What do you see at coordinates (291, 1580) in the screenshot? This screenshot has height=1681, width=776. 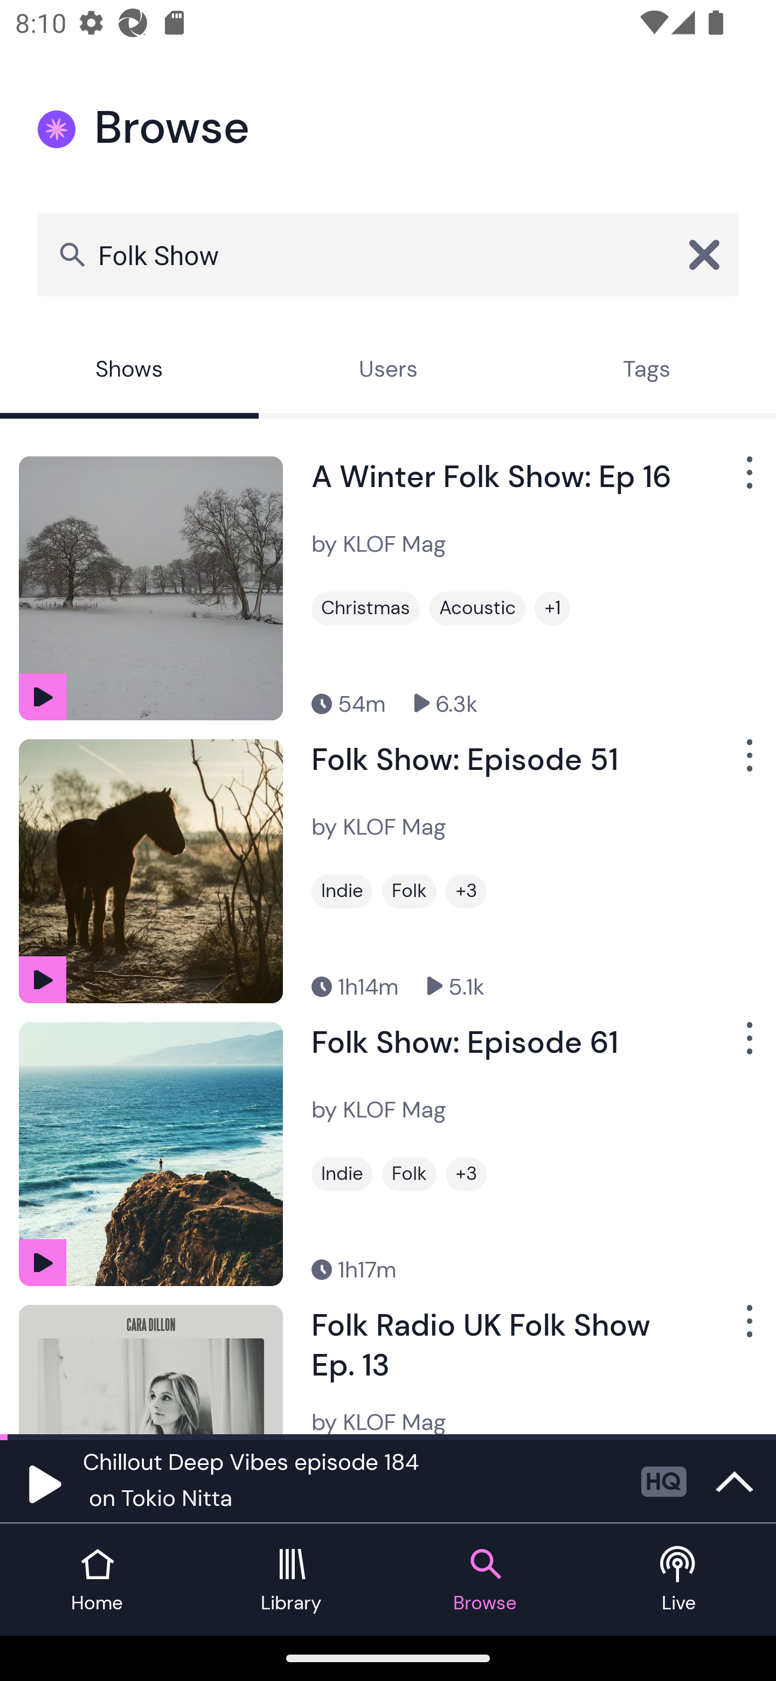 I see `Library tab Library` at bounding box center [291, 1580].